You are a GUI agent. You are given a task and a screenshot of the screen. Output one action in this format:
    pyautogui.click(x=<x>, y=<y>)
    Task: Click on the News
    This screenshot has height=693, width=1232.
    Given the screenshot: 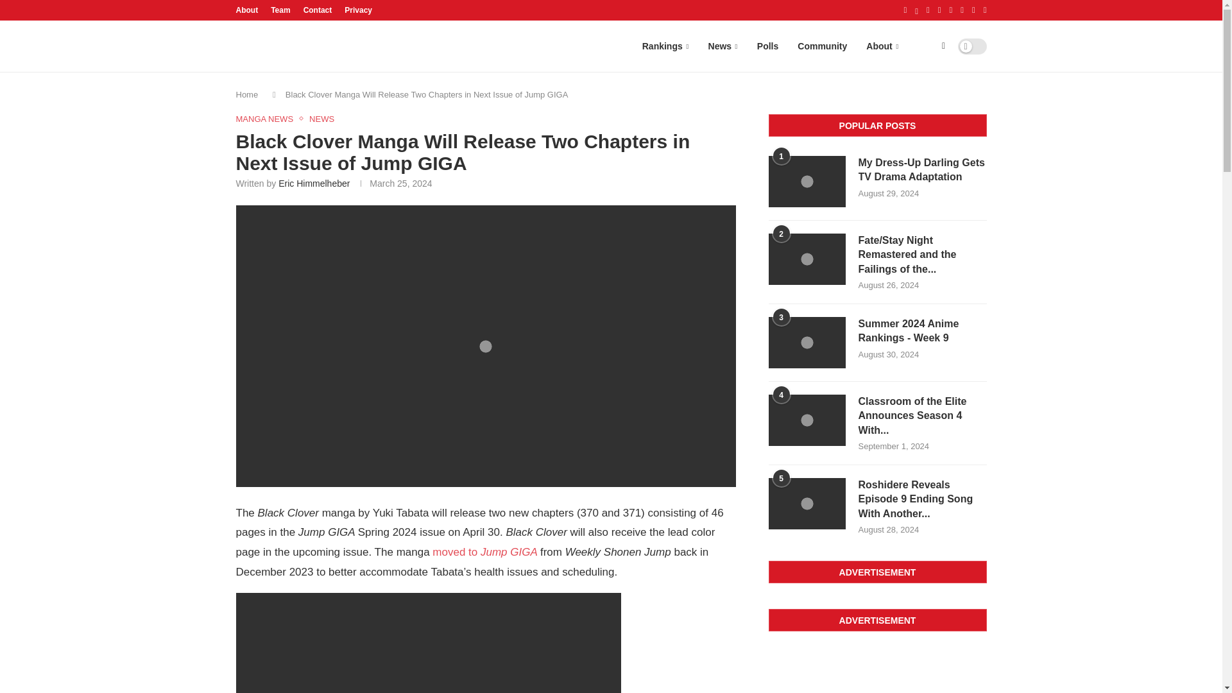 What is the action you would take?
    pyautogui.click(x=723, y=46)
    